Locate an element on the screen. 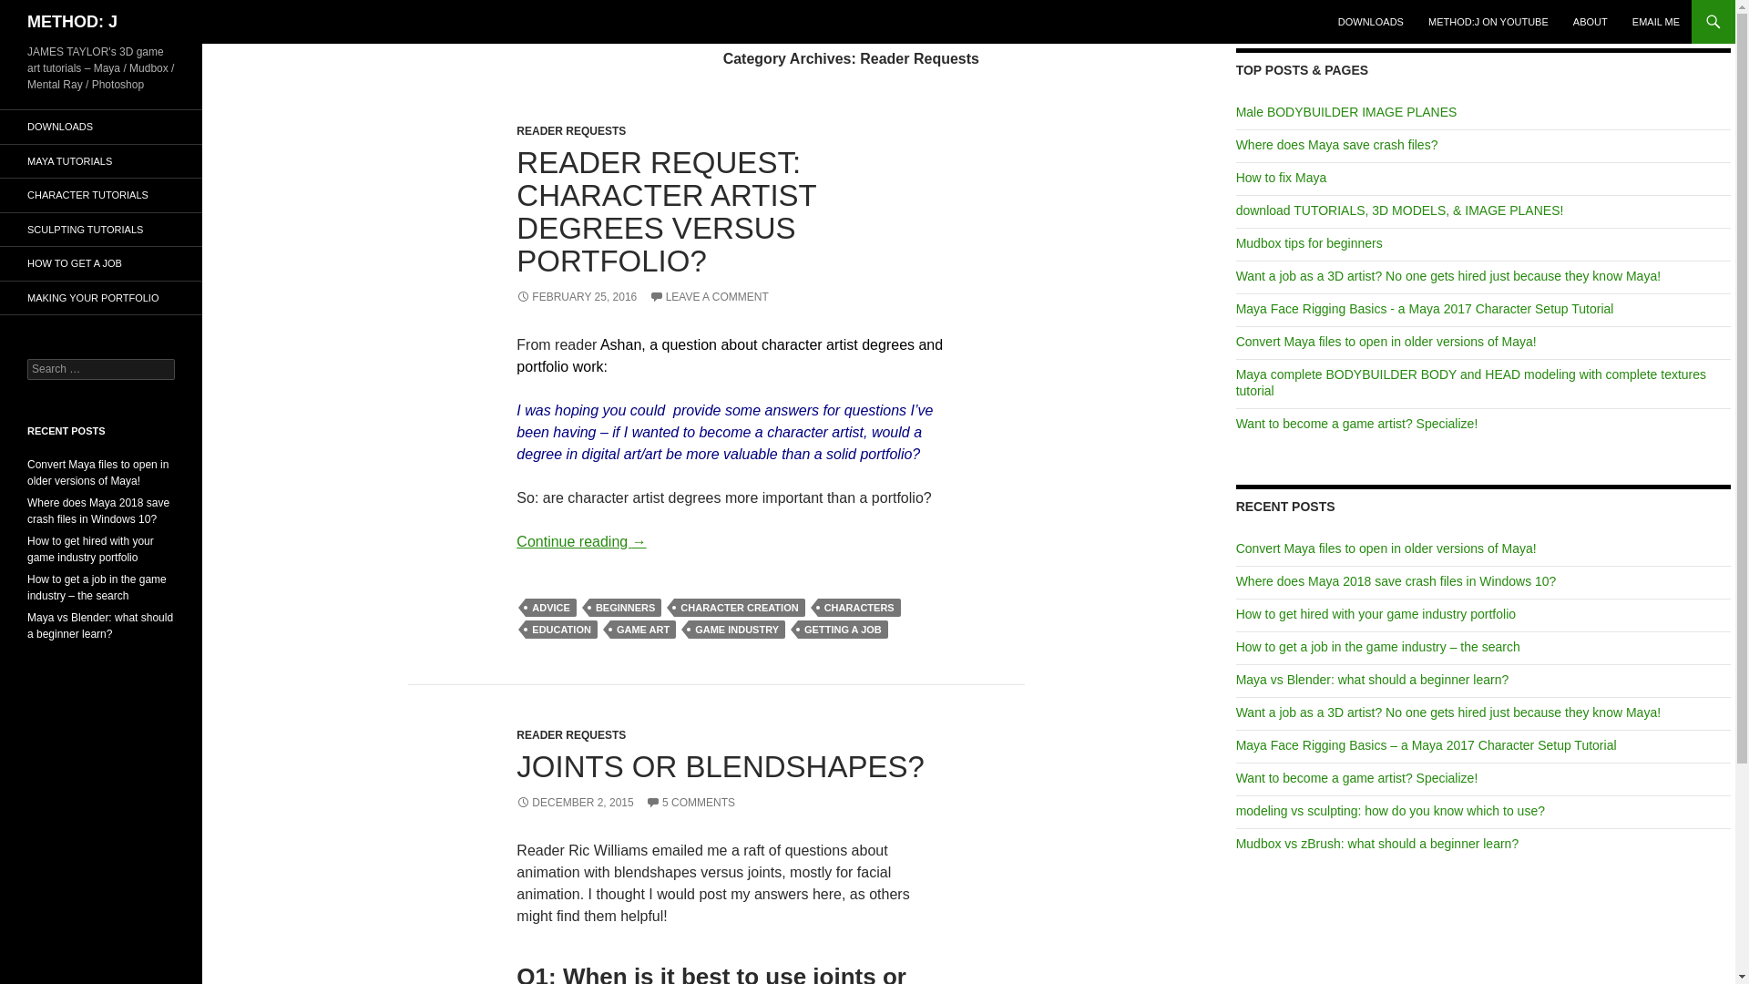 Image resolution: width=1749 pixels, height=984 pixels. EDUCATION is located at coordinates (561, 629).